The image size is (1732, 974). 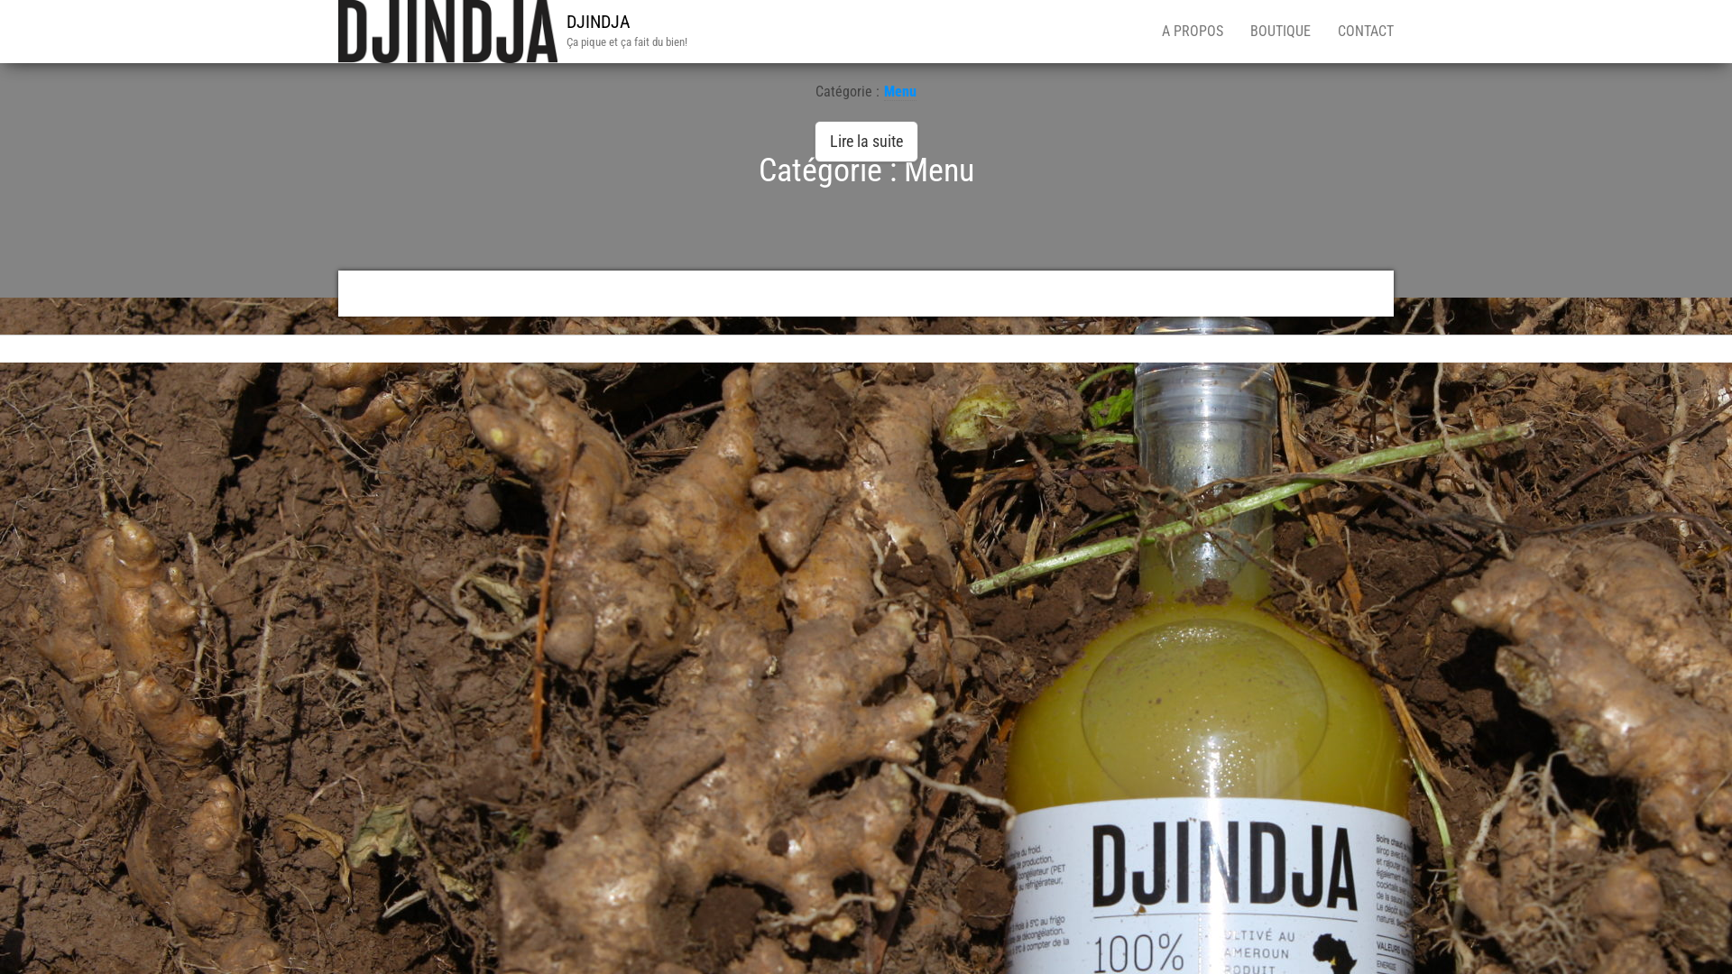 What do you see at coordinates (1193, 32) in the screenshot?
I see `A PROPOS` at bounding box center [1193, 32].